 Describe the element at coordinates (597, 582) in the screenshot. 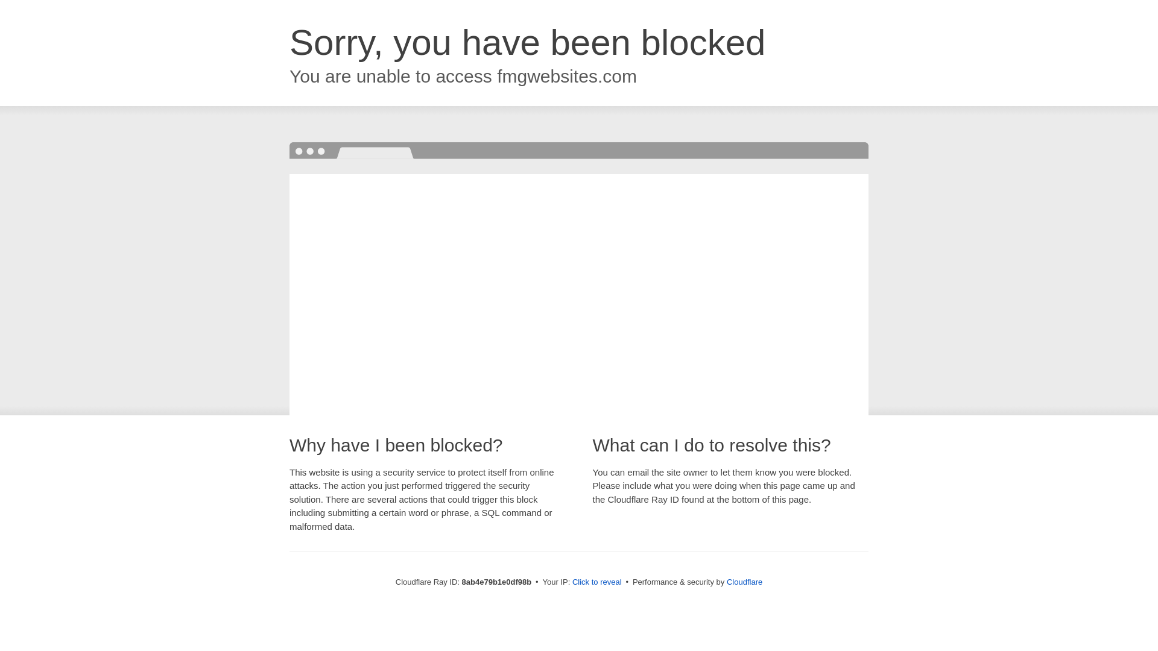

I see `Click to reveal` at that location.